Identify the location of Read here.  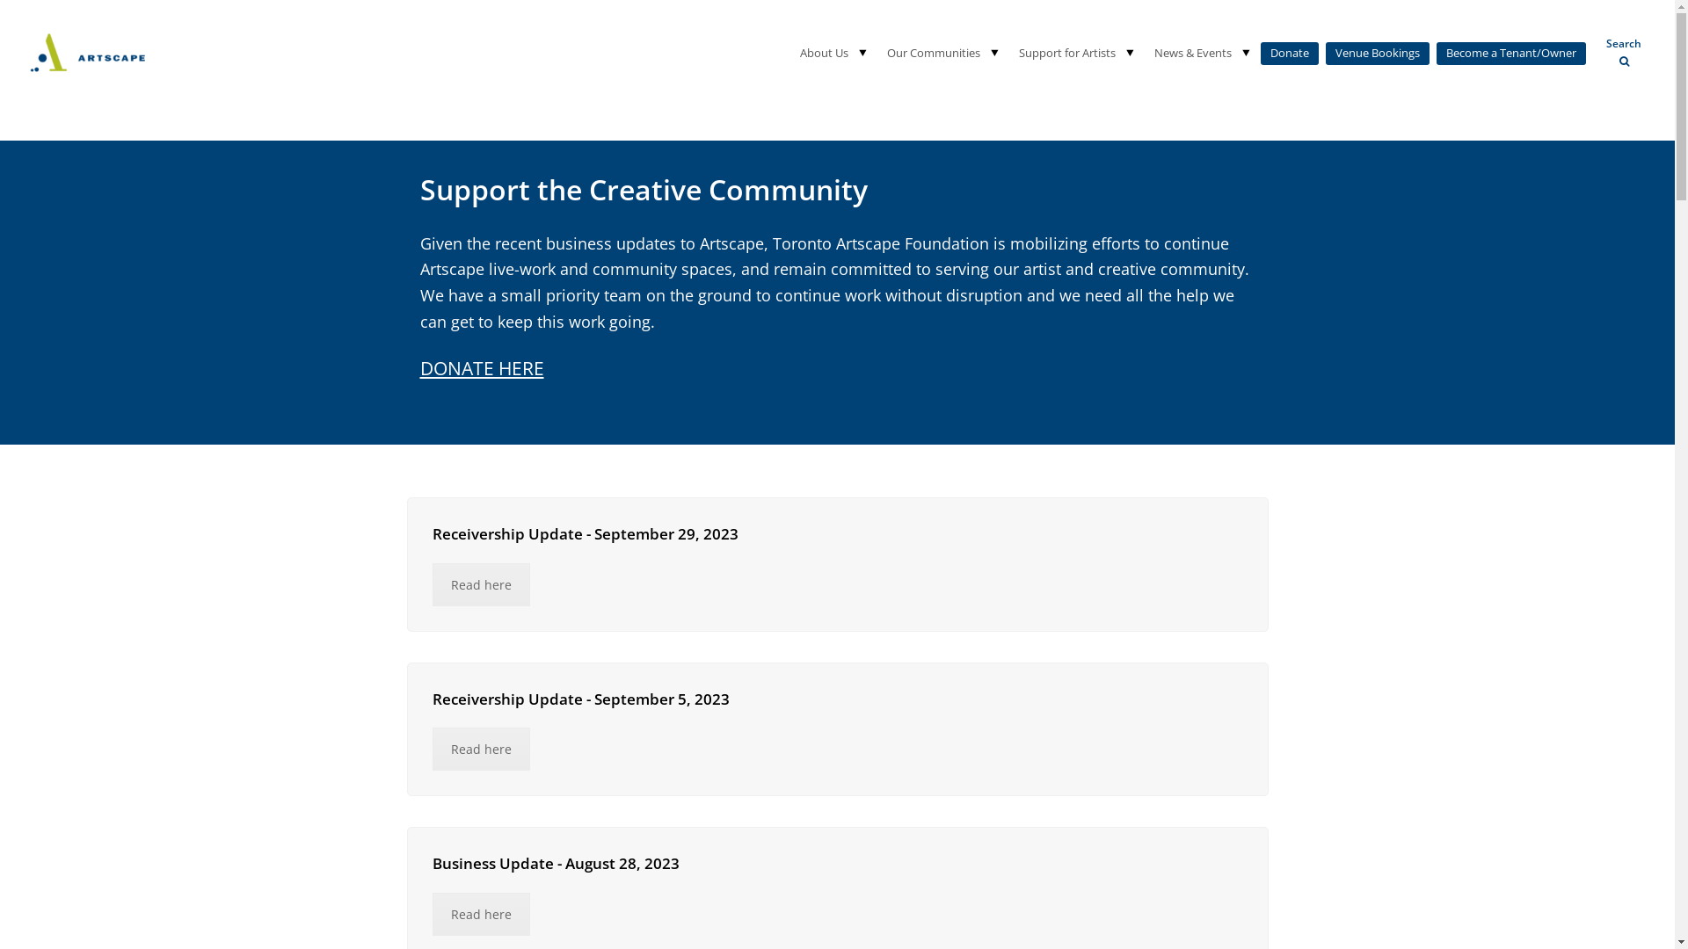
(481, 585).